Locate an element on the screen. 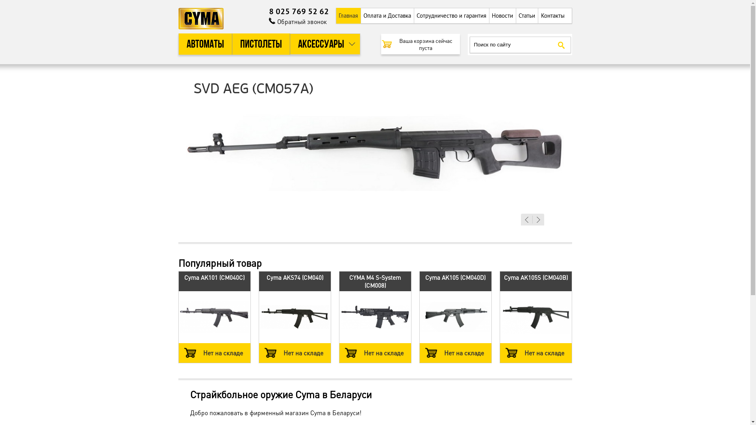  CYMA M4 S-System (CM008) is located at coordinates (375, 281).